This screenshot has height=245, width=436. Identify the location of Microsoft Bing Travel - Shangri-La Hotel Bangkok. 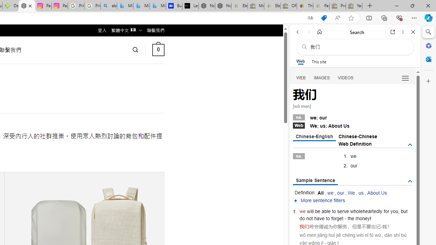
(158, 6).